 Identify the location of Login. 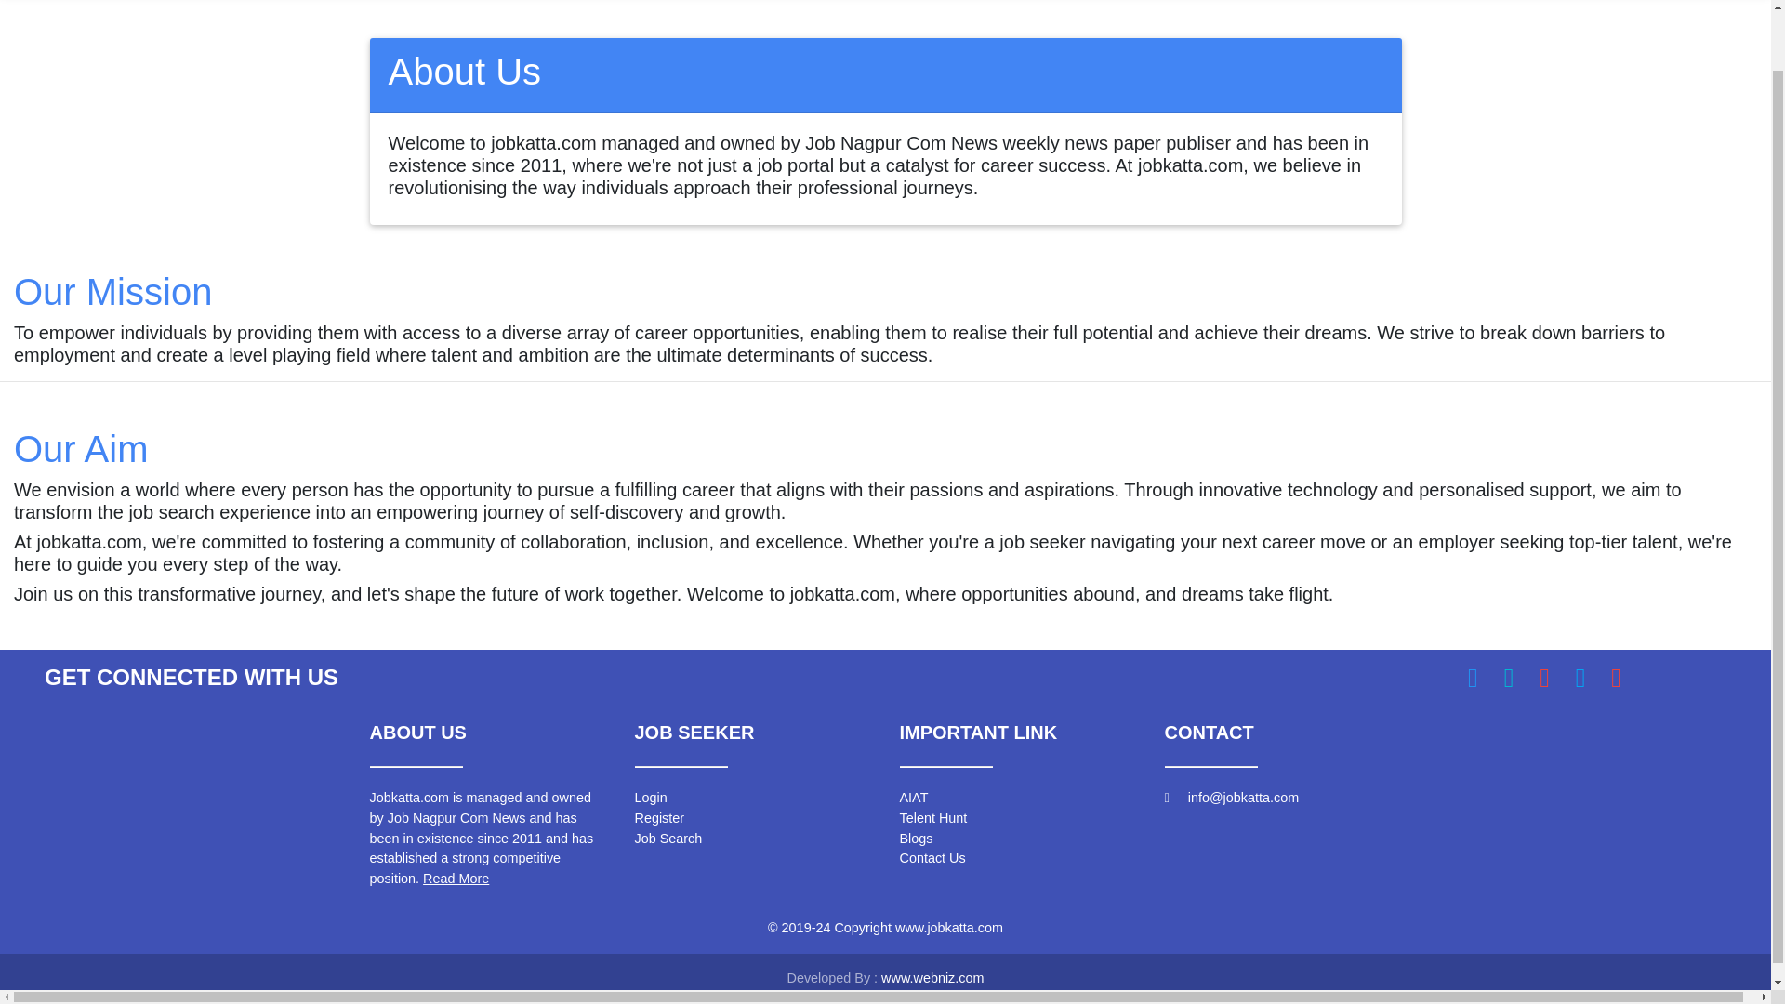
(649, 798).